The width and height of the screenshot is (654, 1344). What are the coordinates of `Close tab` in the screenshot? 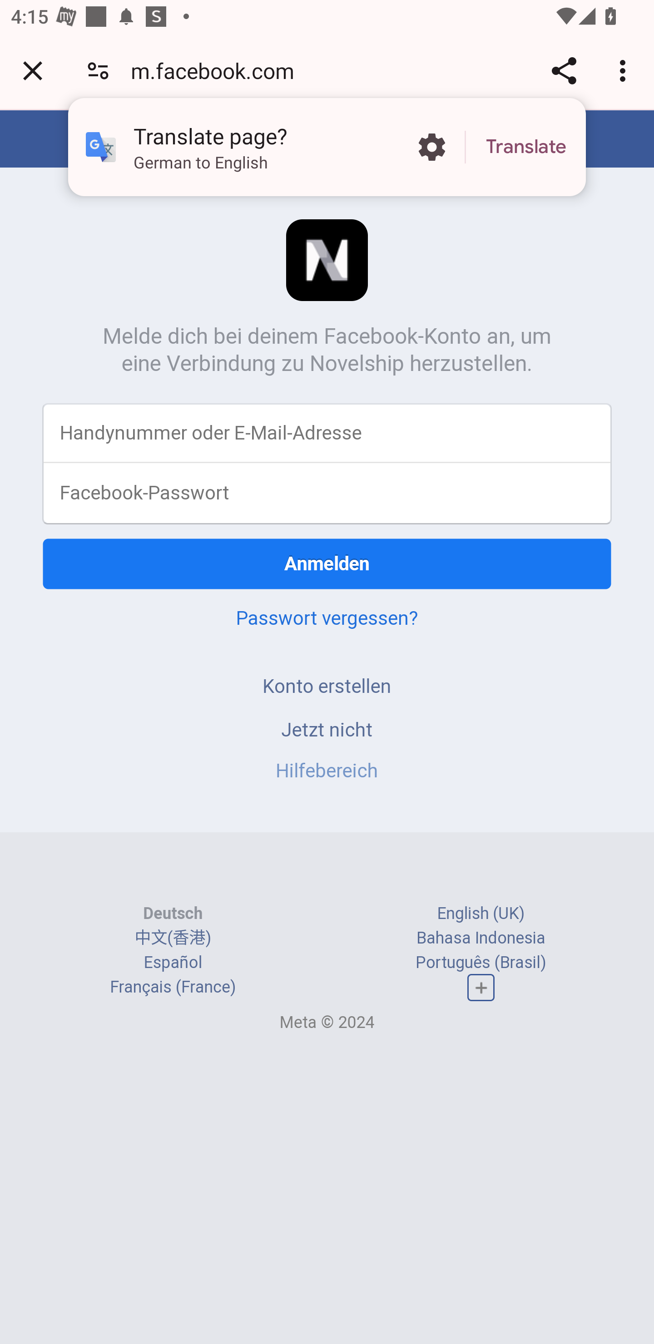 It's located at (33, 70).